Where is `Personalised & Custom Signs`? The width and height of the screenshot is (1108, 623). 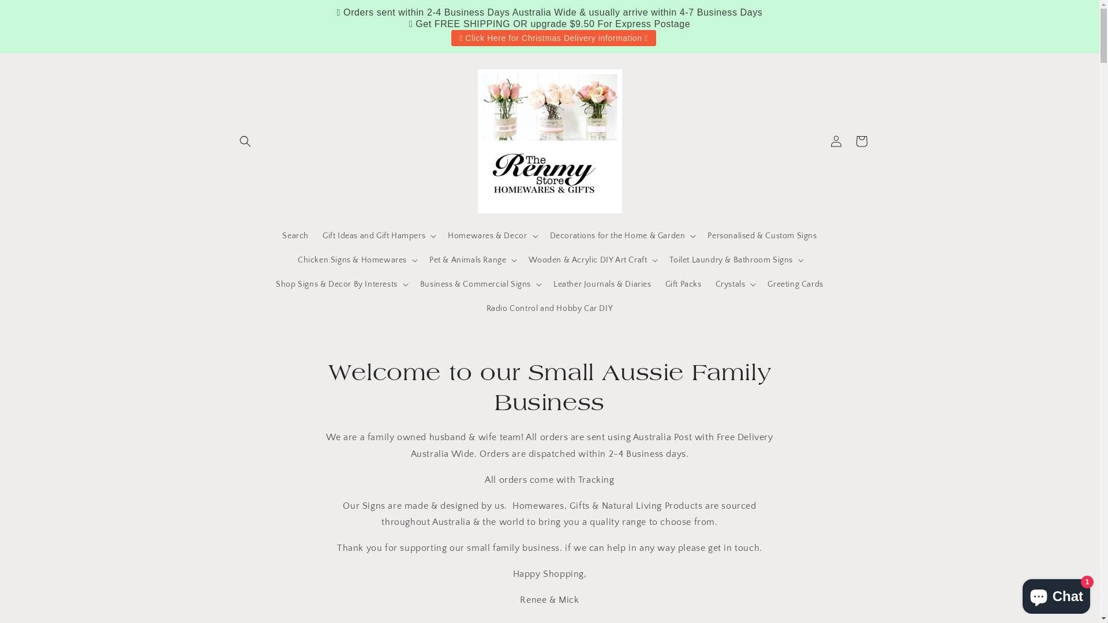 Personalised & Custom Signs is located at coordinates (762, 236).